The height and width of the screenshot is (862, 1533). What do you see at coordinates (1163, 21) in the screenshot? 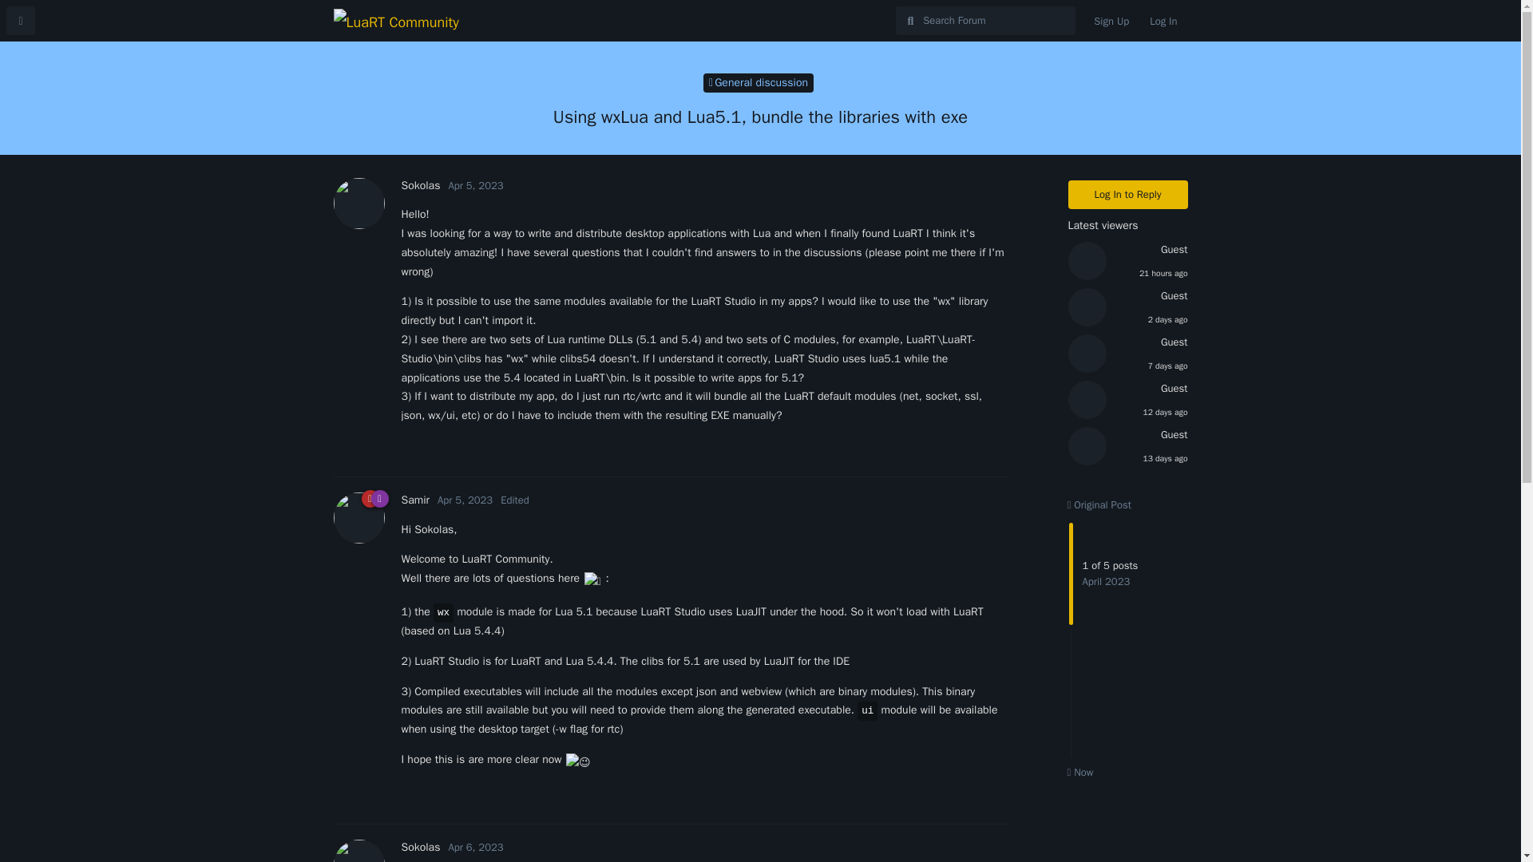
I see `Log In` at bounding box center [1163, 21].